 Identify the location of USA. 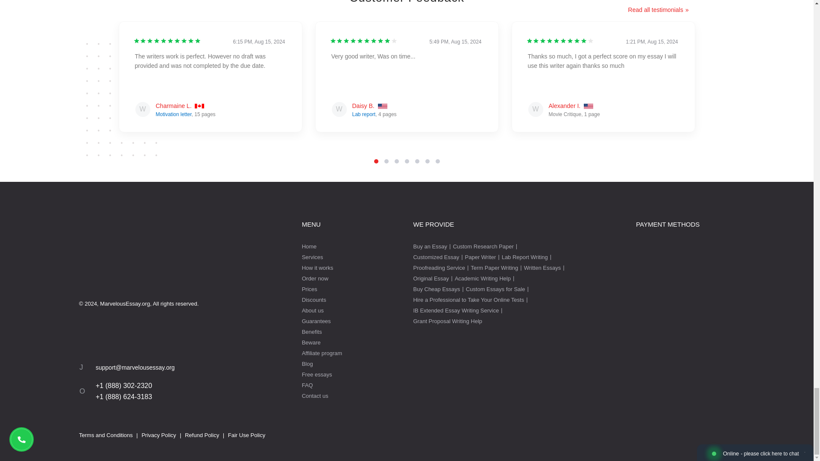
(589, 107).